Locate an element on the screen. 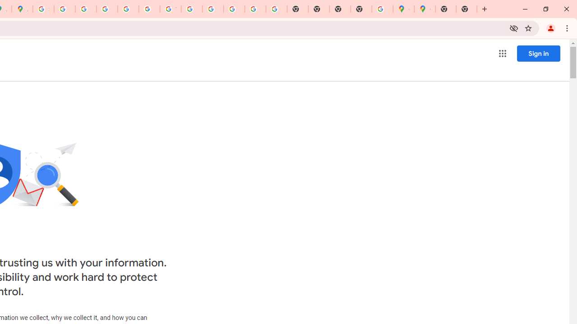 The image size is (577, 324). Minimize is located at coordinates (525, 9).